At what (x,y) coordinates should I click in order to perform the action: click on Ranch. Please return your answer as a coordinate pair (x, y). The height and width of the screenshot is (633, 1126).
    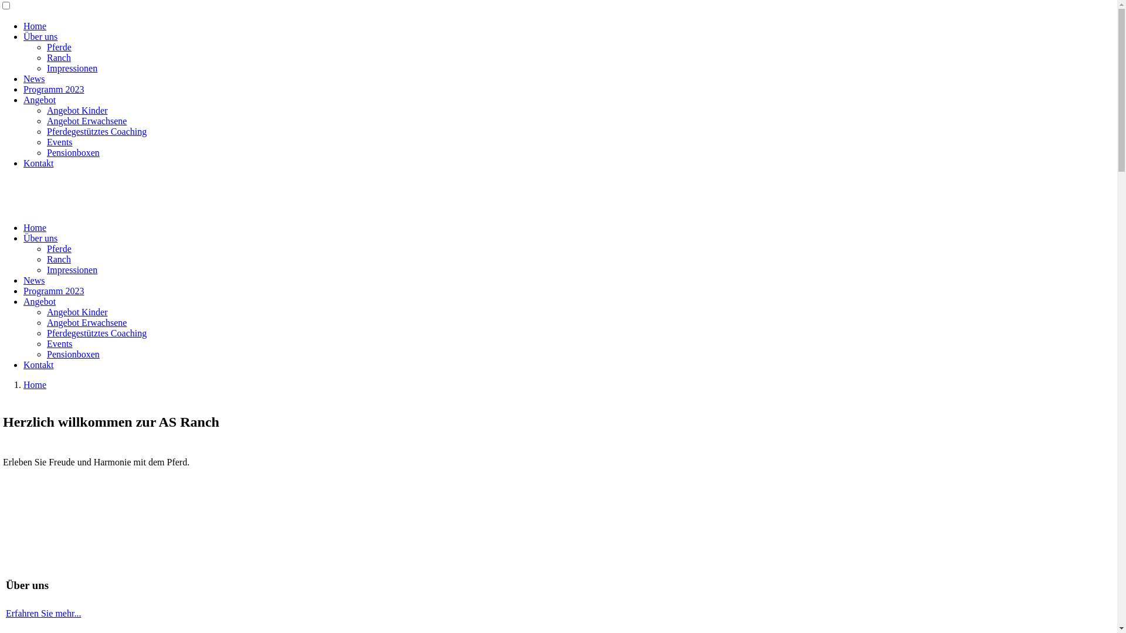
    Looking at the image, I should click on (59, 259).